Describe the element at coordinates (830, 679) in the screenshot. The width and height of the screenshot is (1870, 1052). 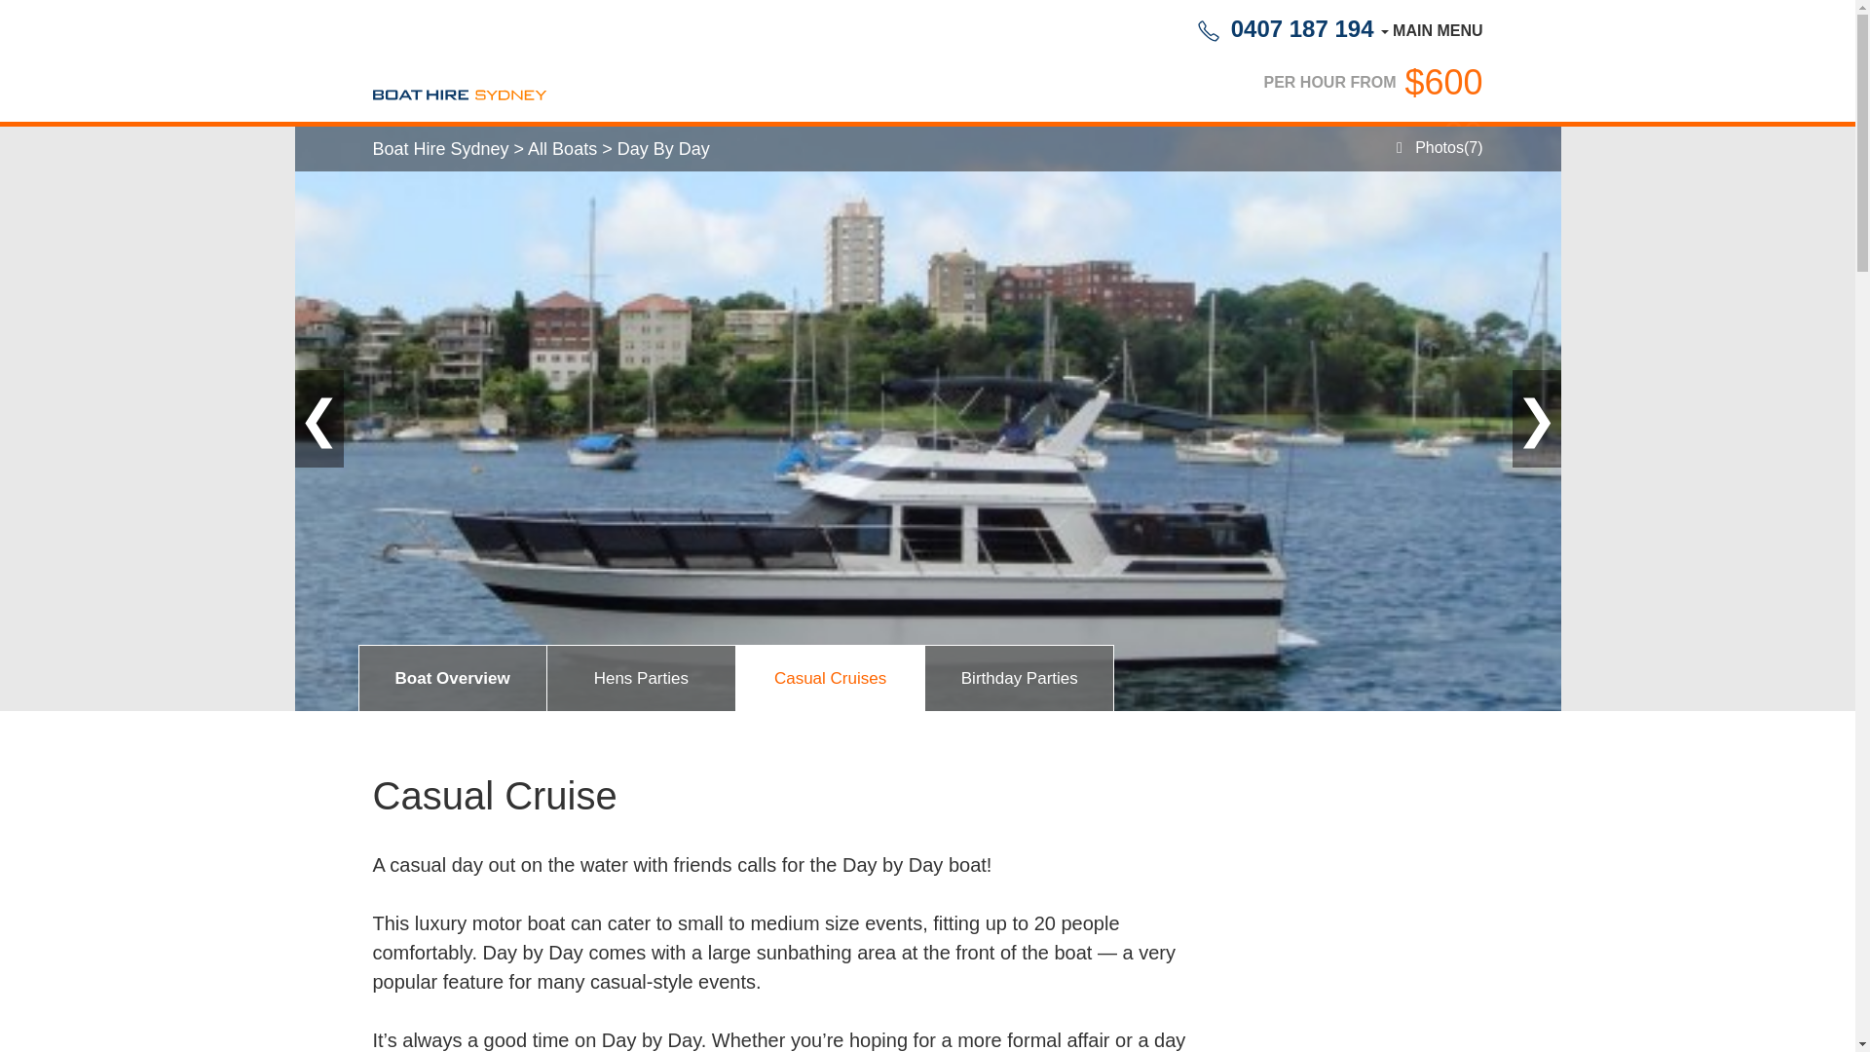
I see `Casual Cruises` at that location.